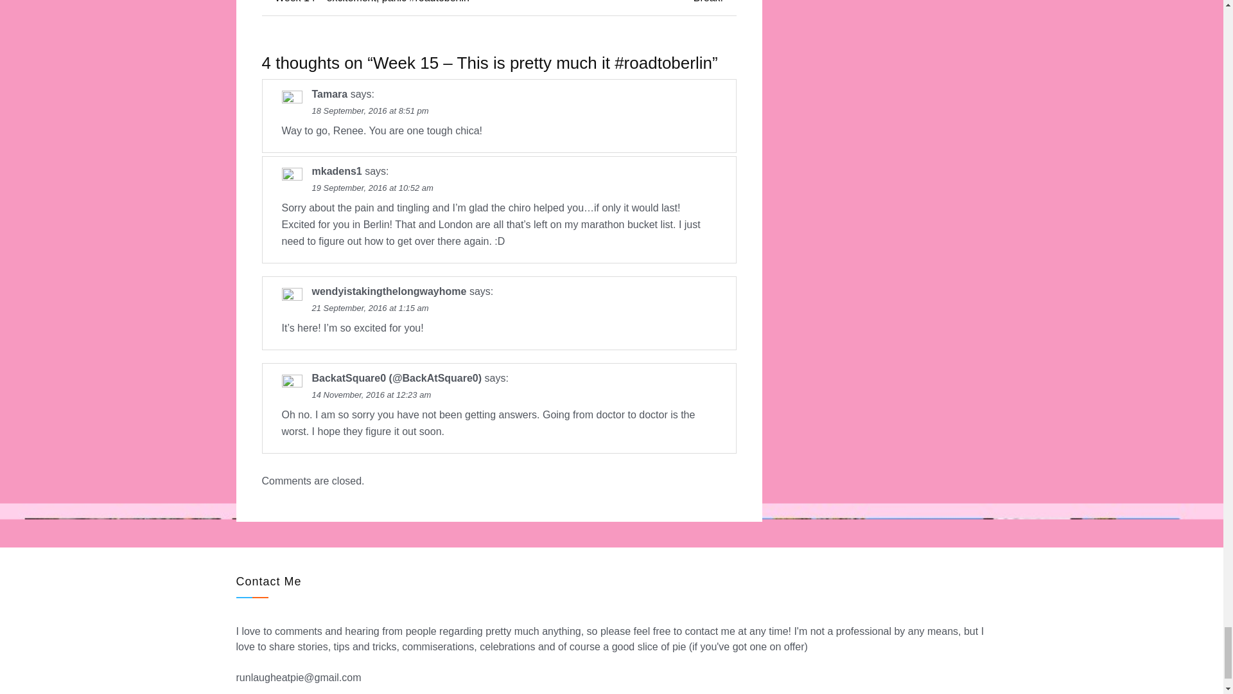 The width and height of the screenshot is (1233, 694). Describe the element at coordinates (370, 308) in the screenshot. I see `21 September, 2016 at 1:15 am` at that location.